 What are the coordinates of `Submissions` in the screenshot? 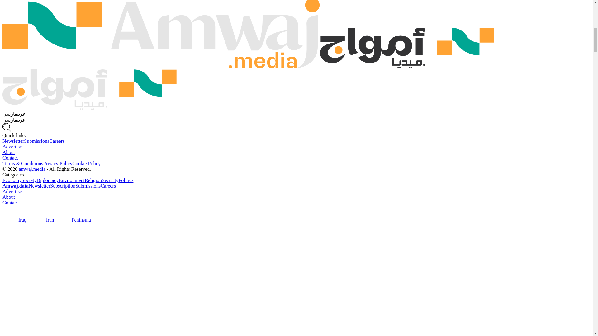 It's located at (36, 141).